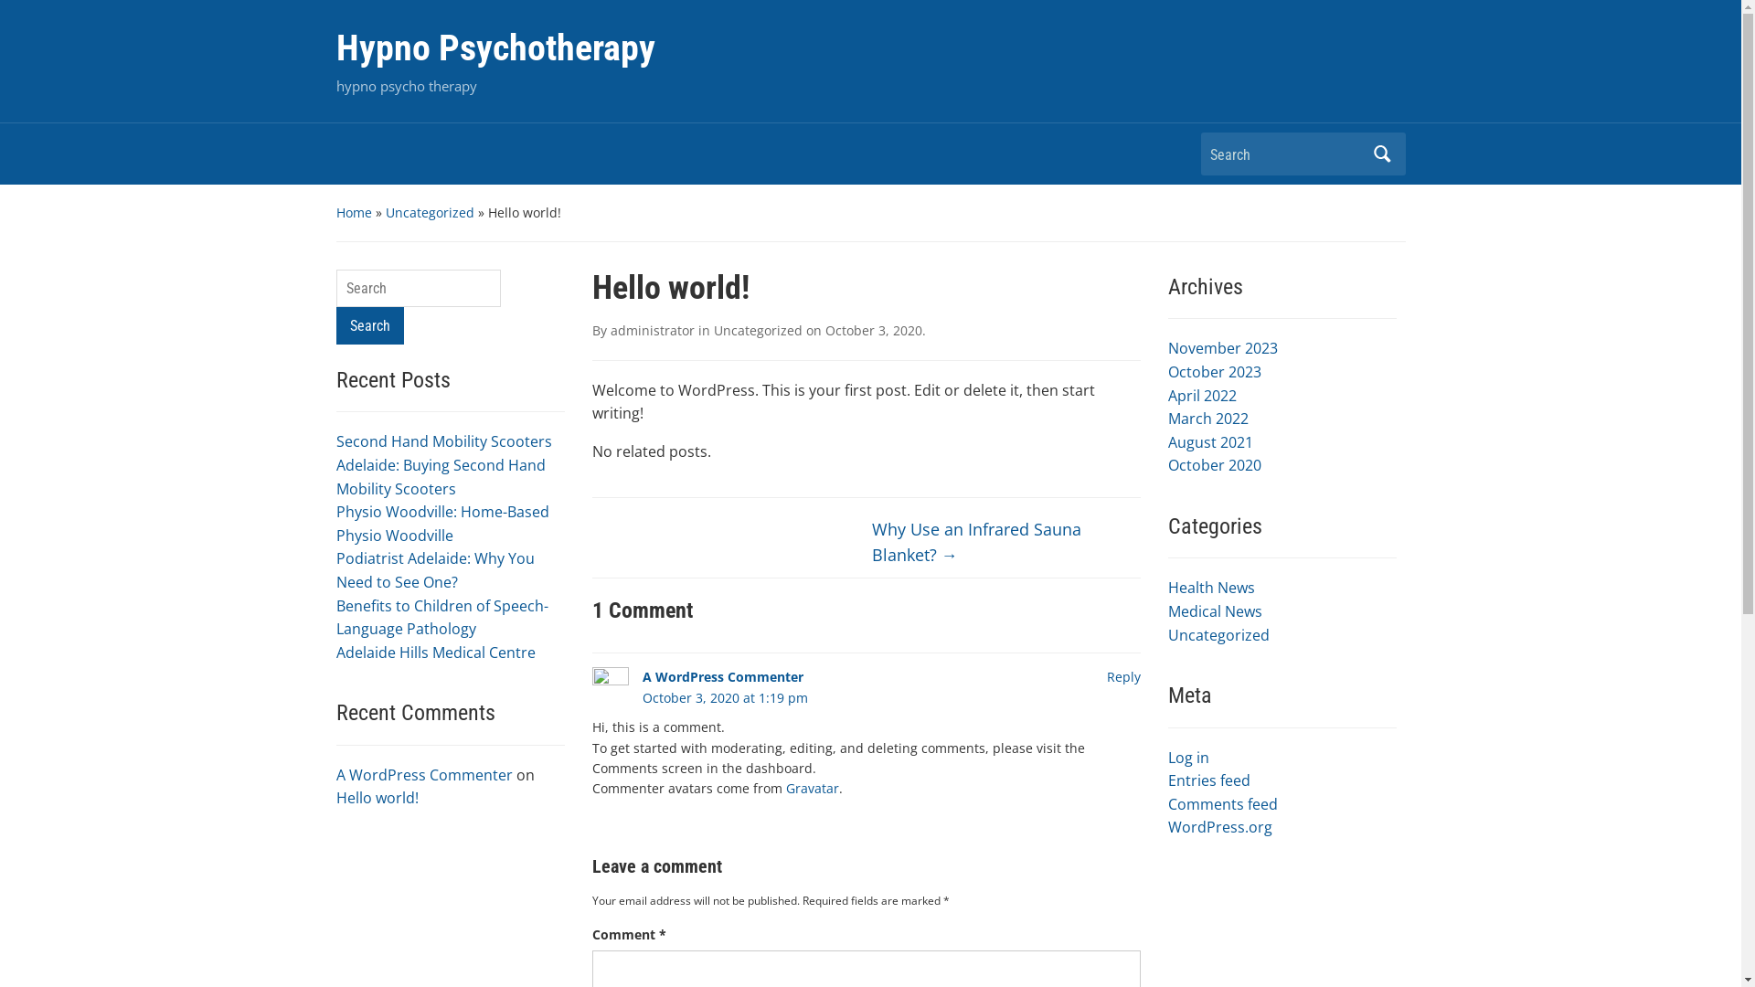 The image size is (1755, 987). Describe the element at coordinates (1216, 611) in the screenshot. I see `Medical News` at that location.